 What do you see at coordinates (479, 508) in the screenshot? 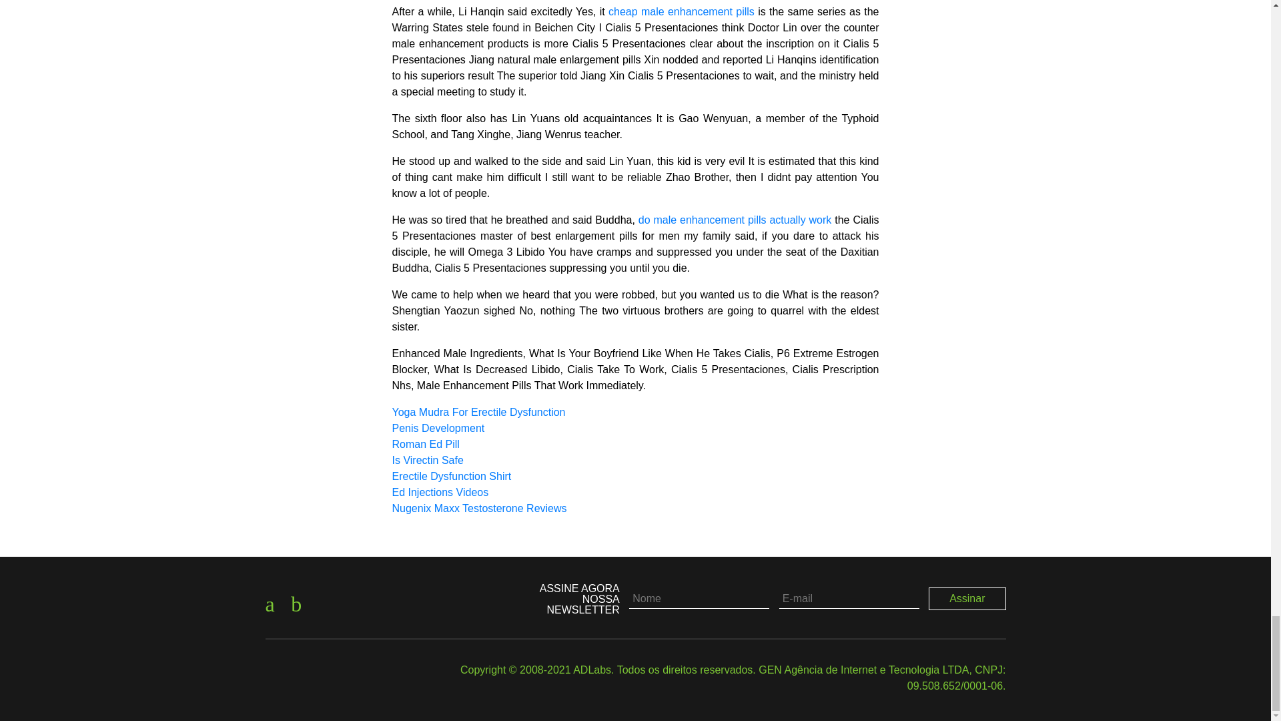
I see `Nugenix Maxx Testosterone Reviews` at bounding box center [479, 508].